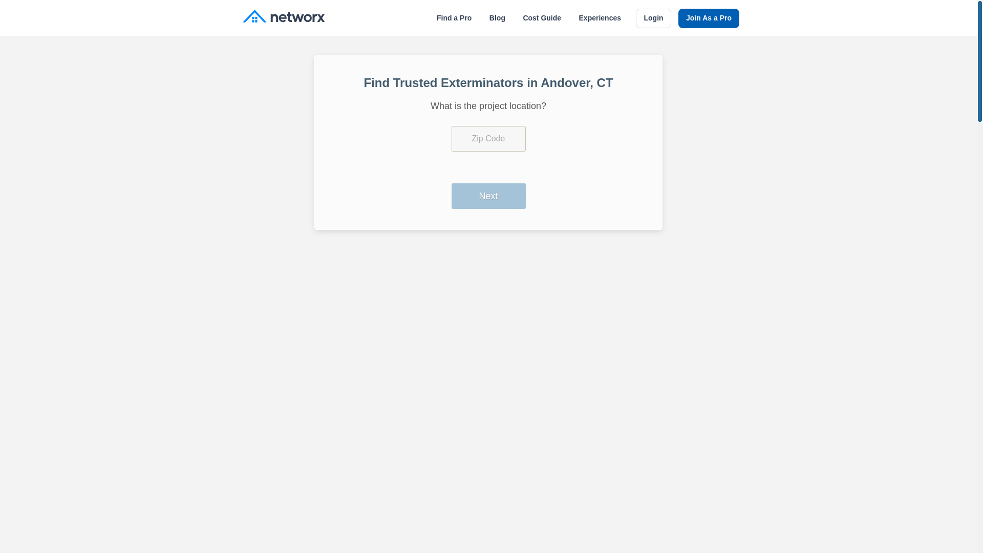  I want to click on Next, so click(488, 196).